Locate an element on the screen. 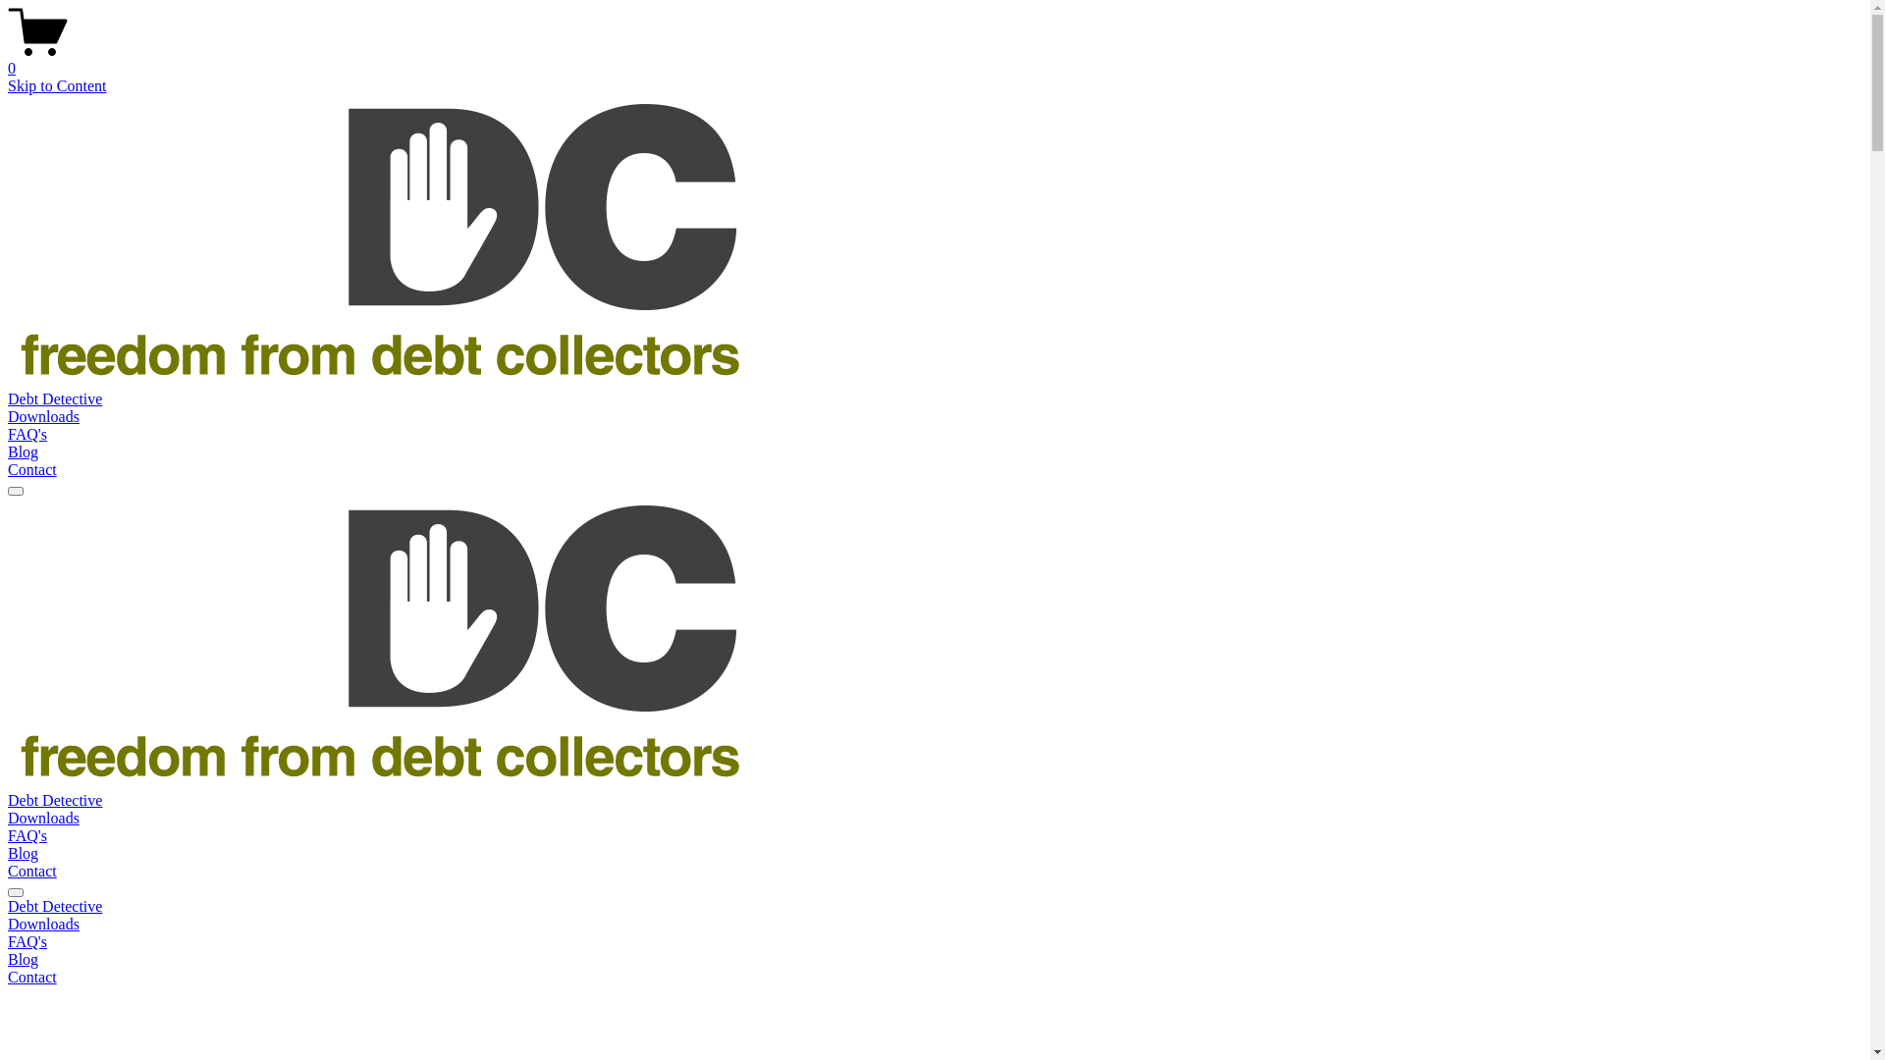 The width and height of the screenshot is (1885, 1060). Blog is located at coordinates (24, 451).